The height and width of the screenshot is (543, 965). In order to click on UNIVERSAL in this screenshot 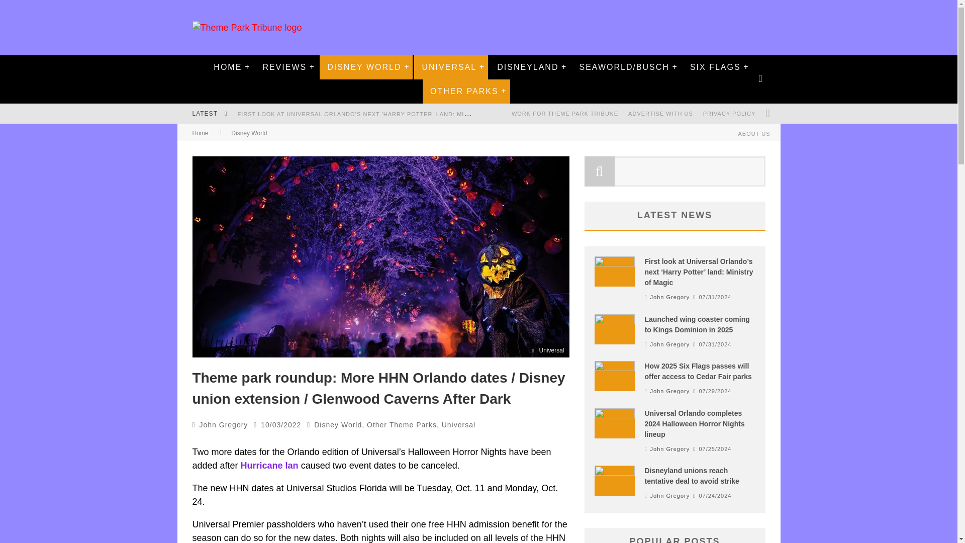, I will do `click(449, 67)`.